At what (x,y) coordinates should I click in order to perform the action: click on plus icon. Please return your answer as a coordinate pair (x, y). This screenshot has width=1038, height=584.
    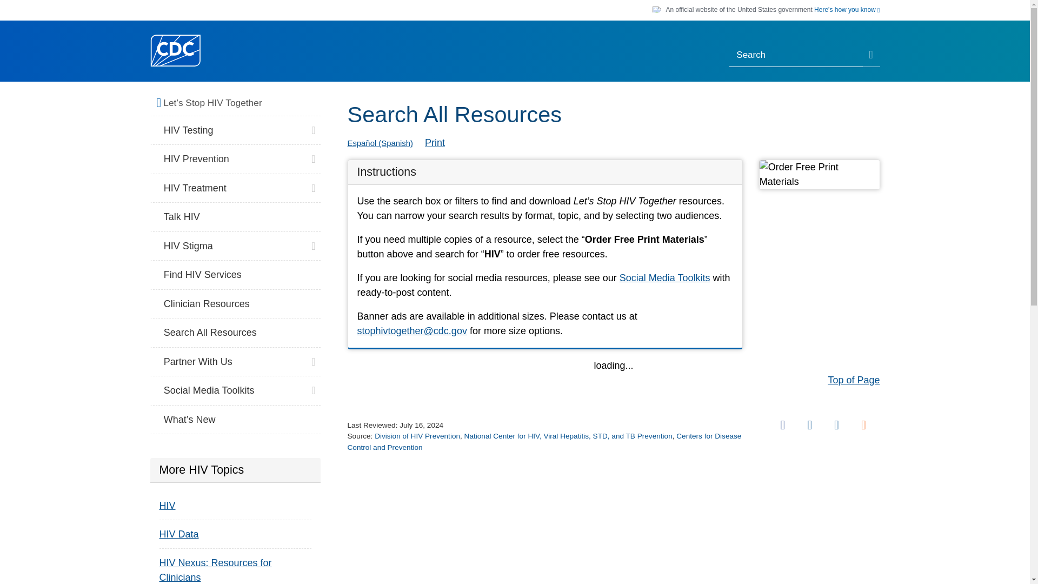
    Looking at the image, I should click on (312, 156).